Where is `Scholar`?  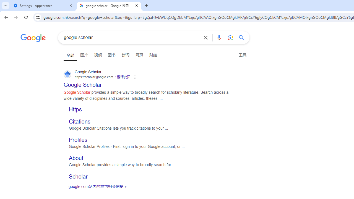 Scholar is located at coordinates (149, 176).